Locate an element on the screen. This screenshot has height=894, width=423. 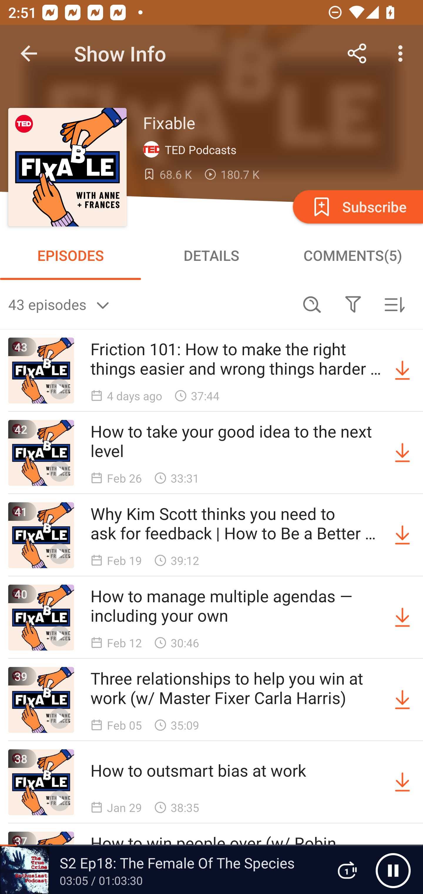
Subscribe is located at coordinates (357, 206).